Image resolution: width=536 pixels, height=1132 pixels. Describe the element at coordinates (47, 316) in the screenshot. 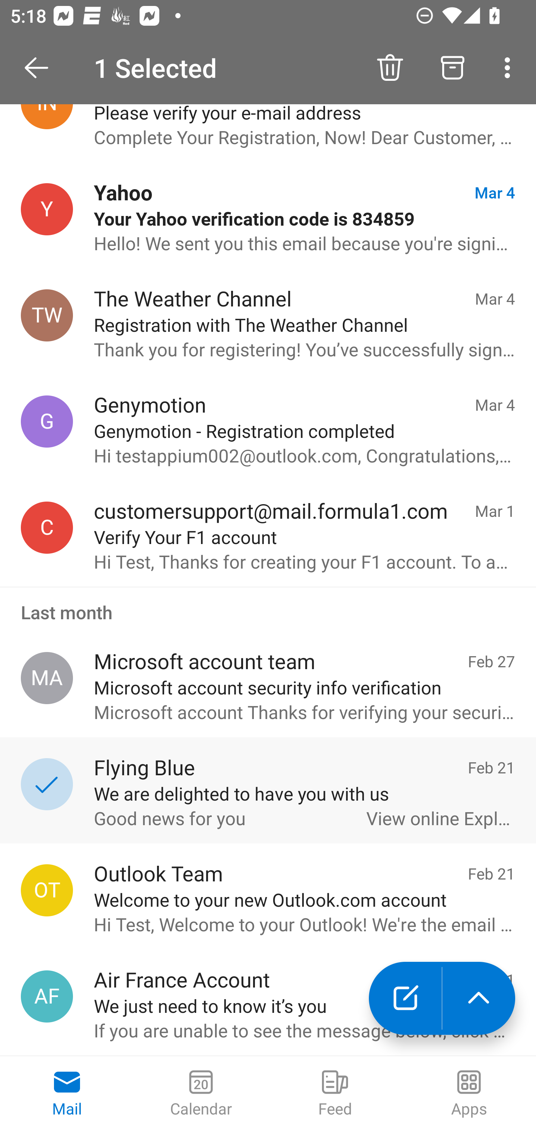

I see `The Weather Channel, noreply@weather.com` at that location.